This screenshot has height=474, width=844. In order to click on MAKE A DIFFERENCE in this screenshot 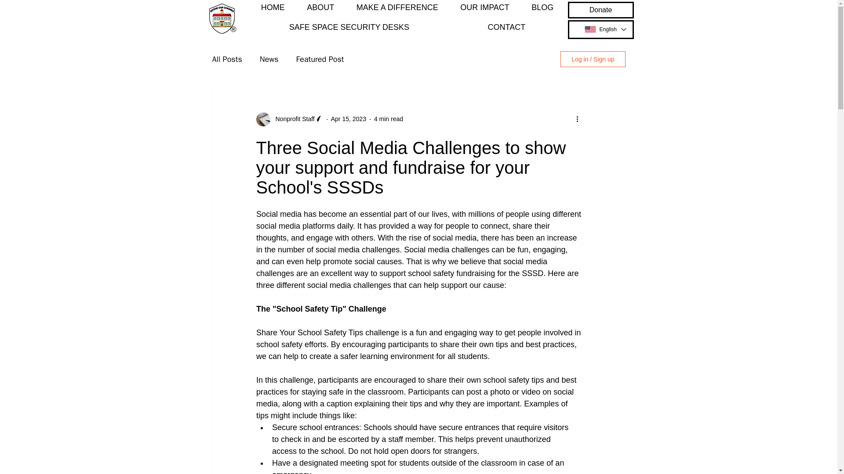, I will do `click(397, 8)`.